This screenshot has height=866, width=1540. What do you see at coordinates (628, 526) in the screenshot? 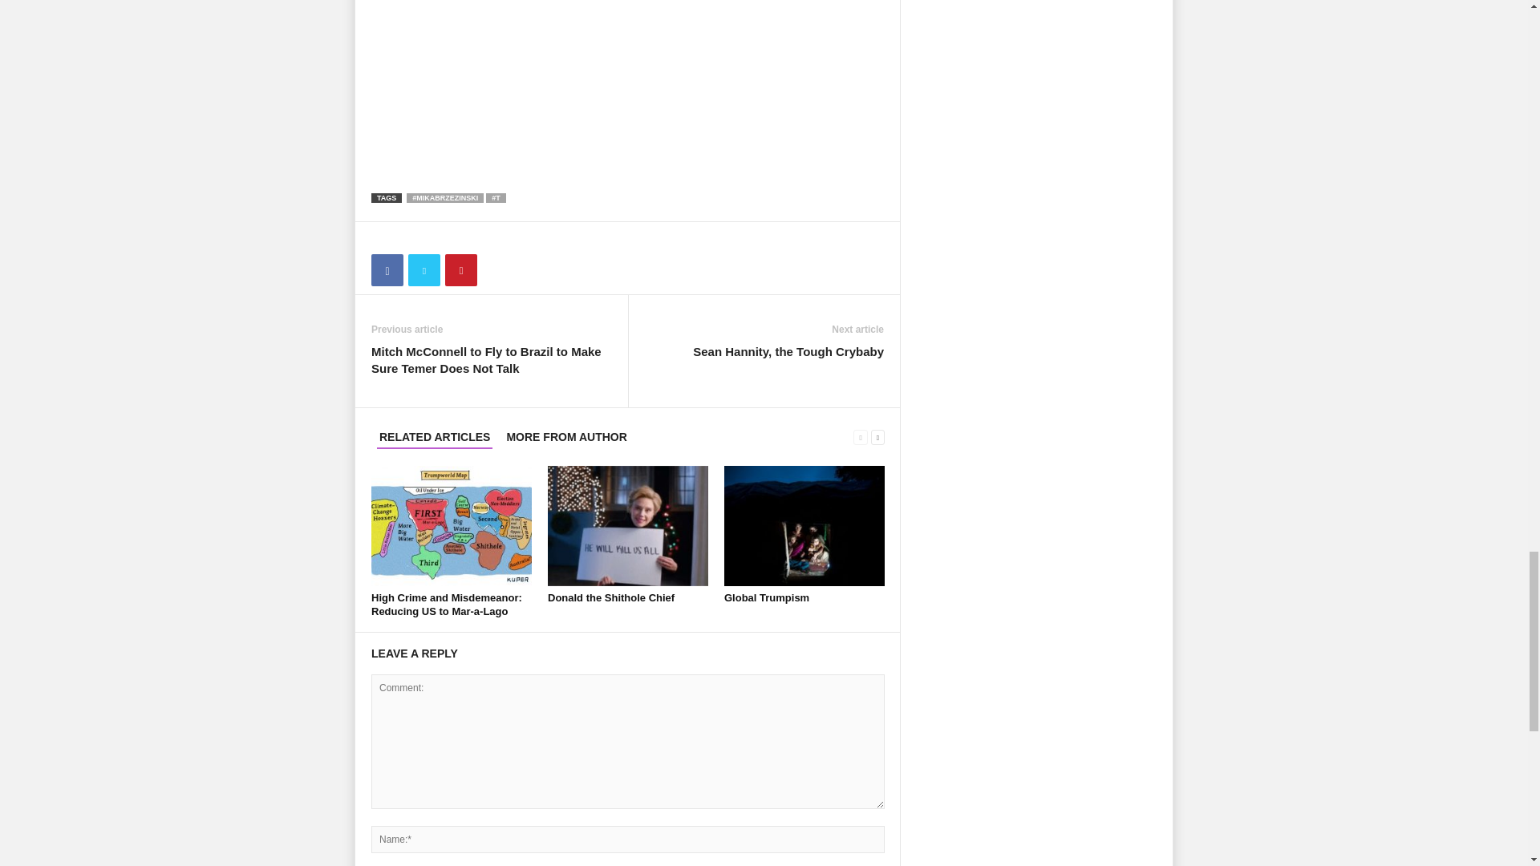
I see `Donald the Shithole Chief` at bounding box center [628, 526].